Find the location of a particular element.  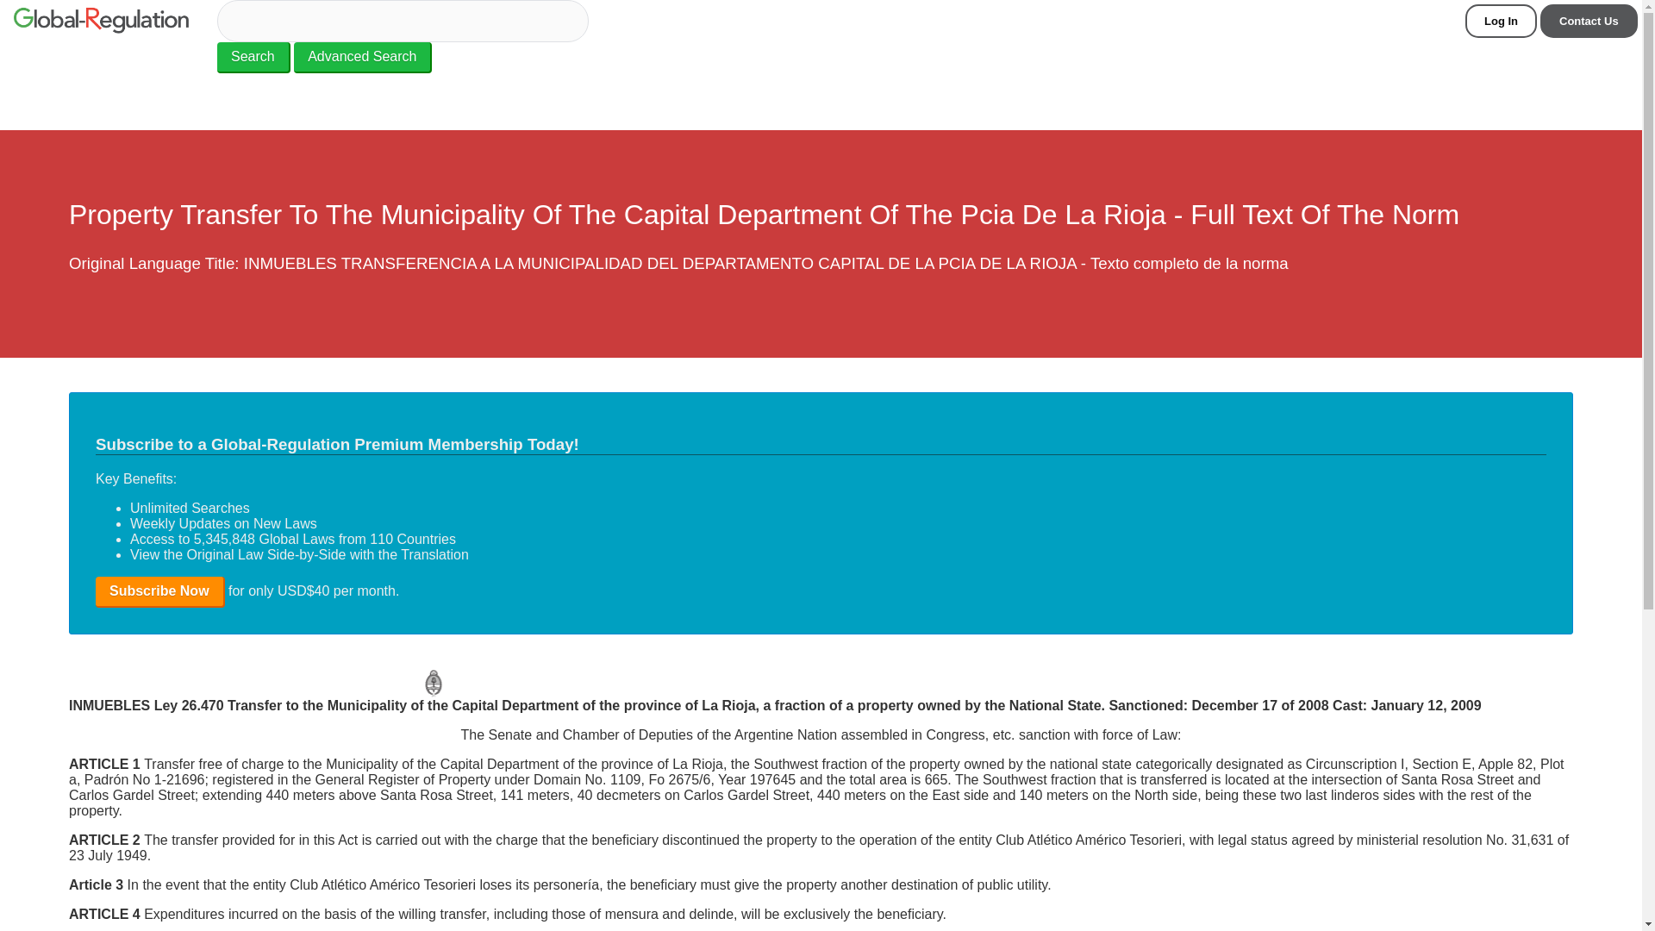

Subscribe Now is located at coordinates (160, 591).